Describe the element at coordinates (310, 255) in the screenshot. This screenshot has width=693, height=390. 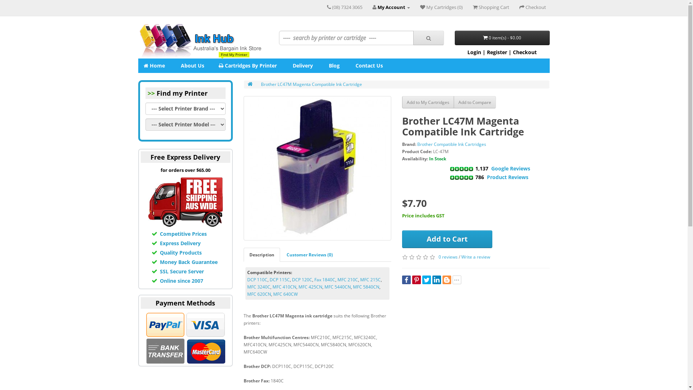
I see `Customer Reviews (0)` at that location.